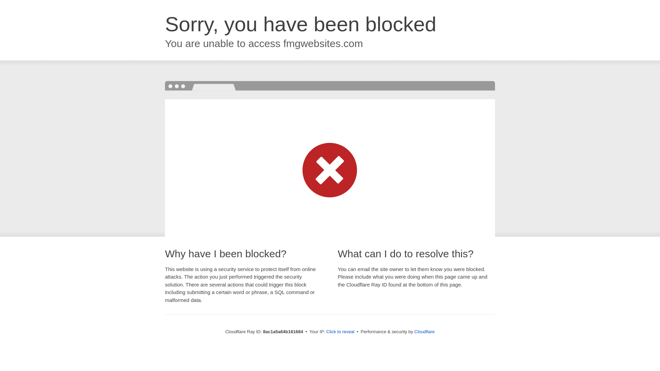 The image size is (660, 371). Describe the element at coordinates (340, 332) in the screenshot. I see `Click to reveal` at that location.